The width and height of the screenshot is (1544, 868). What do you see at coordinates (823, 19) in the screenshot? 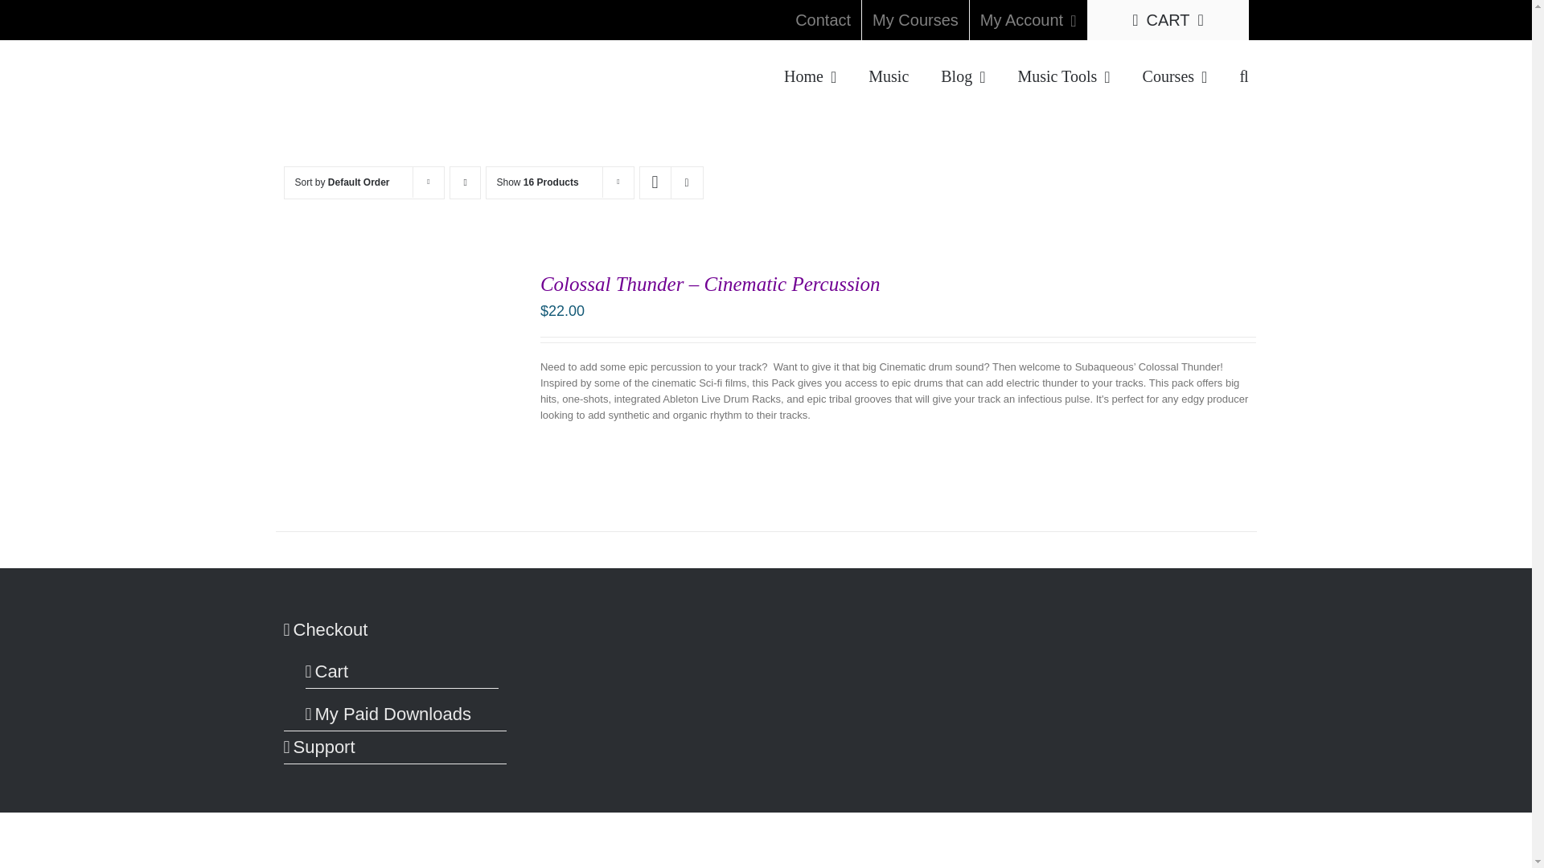
I see `Contact` at bounding box center [823, 19].